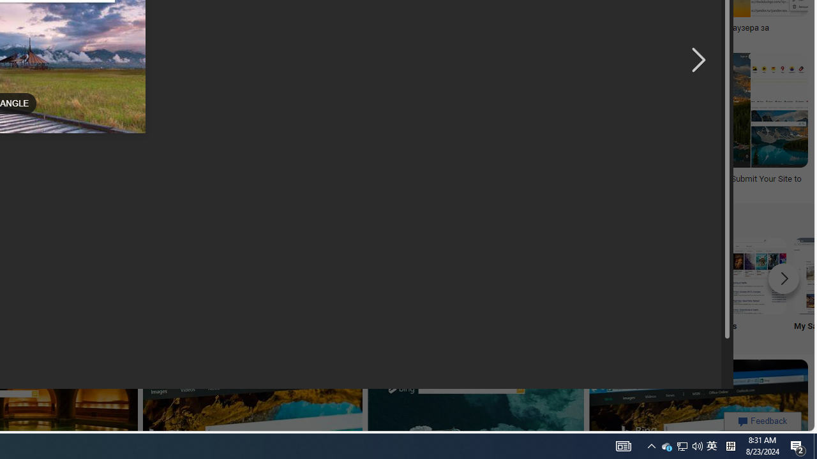  Describe the element at coordinates (243, 287) in the screenshot. I see `Bing Search Bar Install Bar Install` at that location.